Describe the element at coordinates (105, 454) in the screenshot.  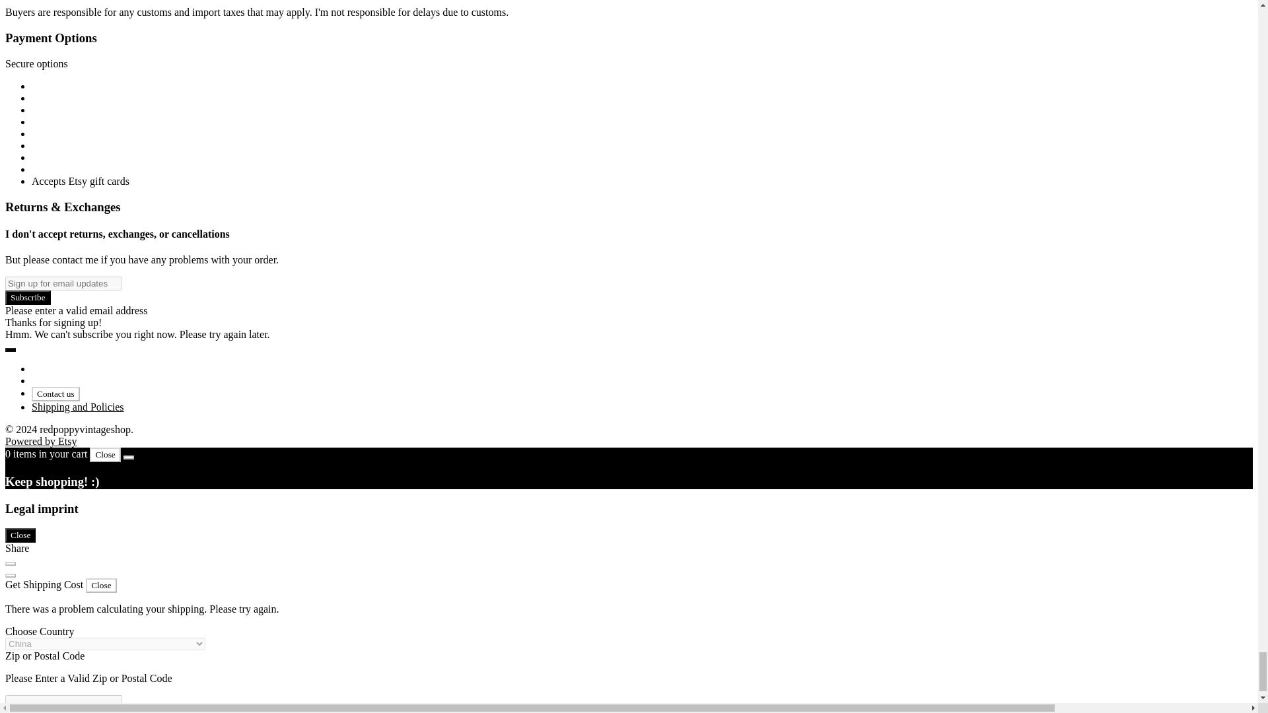
I see `Close` at that location.